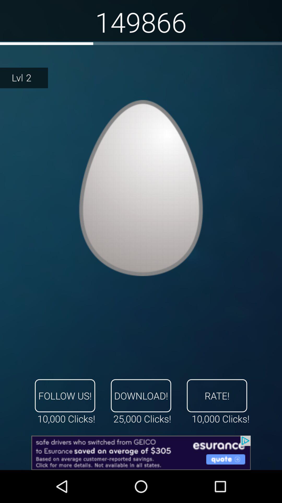 This screenshot has height=503, width=282. I want to click on click image, so click(141, 188).